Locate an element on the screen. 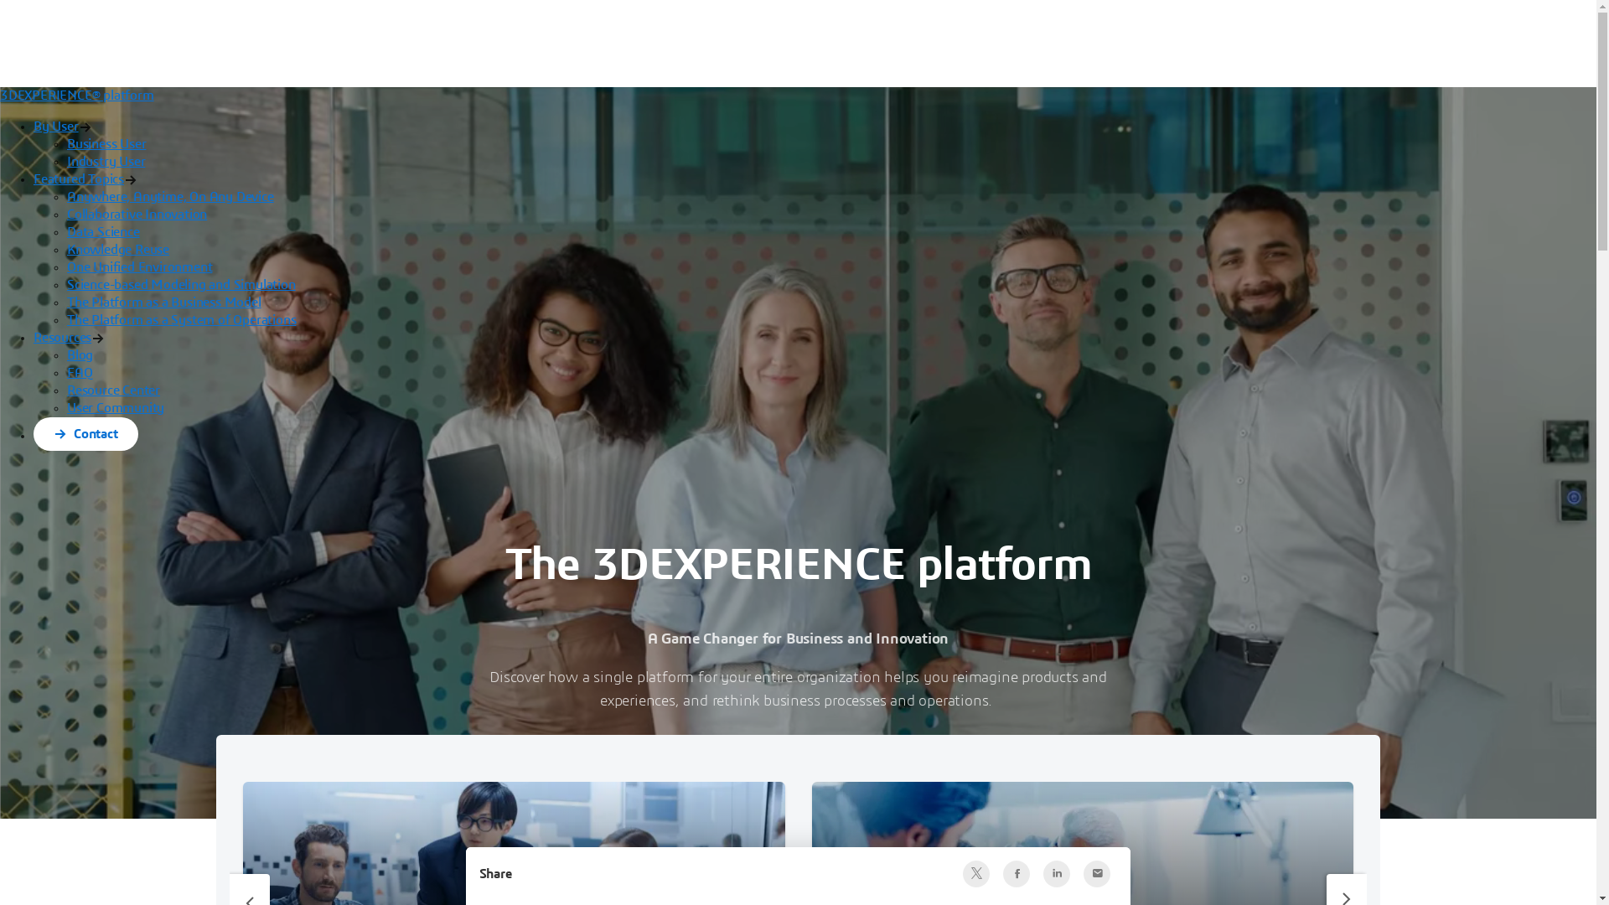 Image resolution: width=1609 pixels, height=905 pixels. Science-based Modeling and Simulation is located at coordinates (181, 285).